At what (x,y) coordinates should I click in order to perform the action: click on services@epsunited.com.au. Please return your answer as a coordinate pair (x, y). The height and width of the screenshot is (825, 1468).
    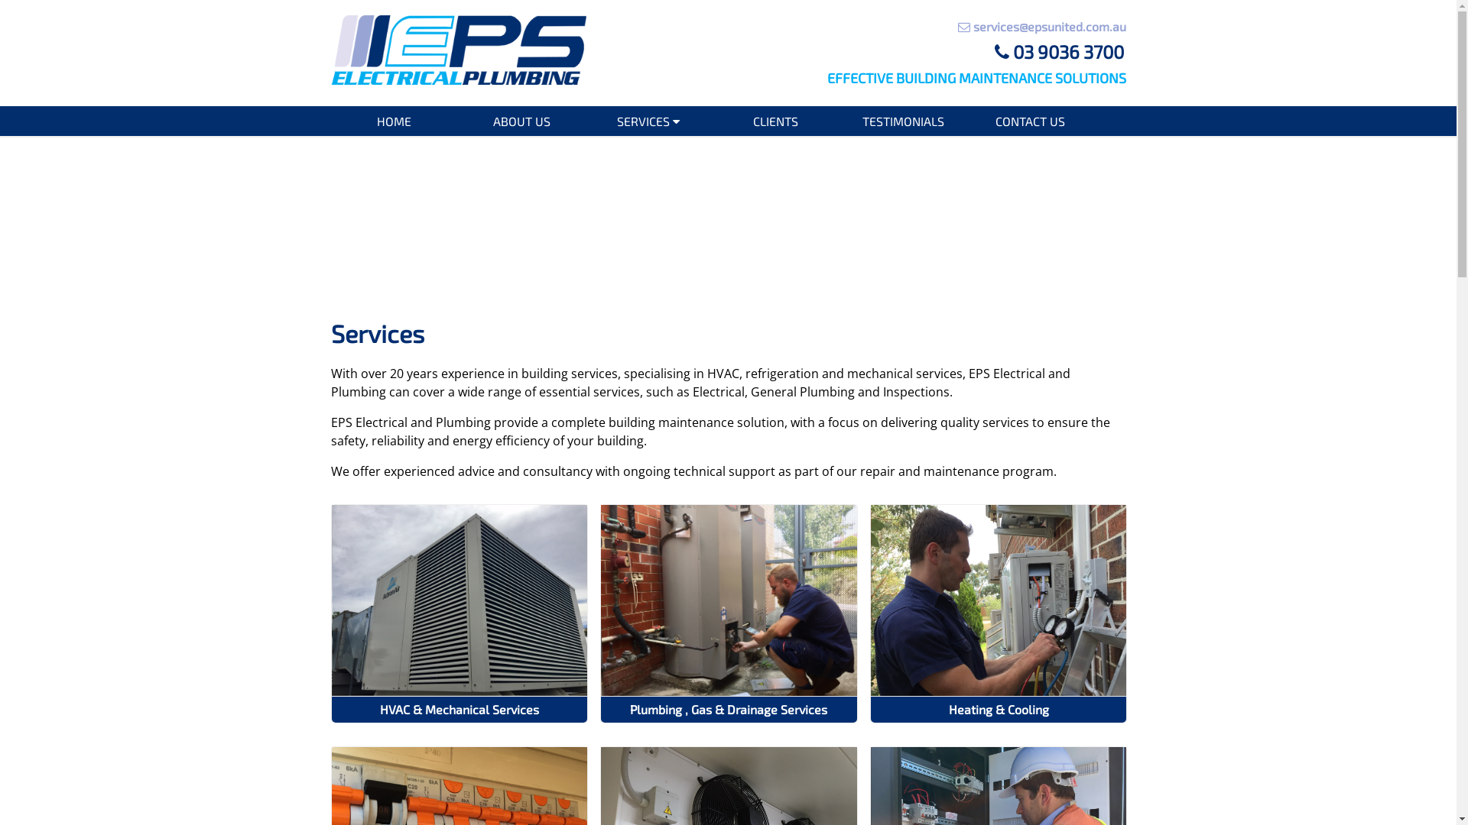
    Looking at the image, I should click on (930, 27).